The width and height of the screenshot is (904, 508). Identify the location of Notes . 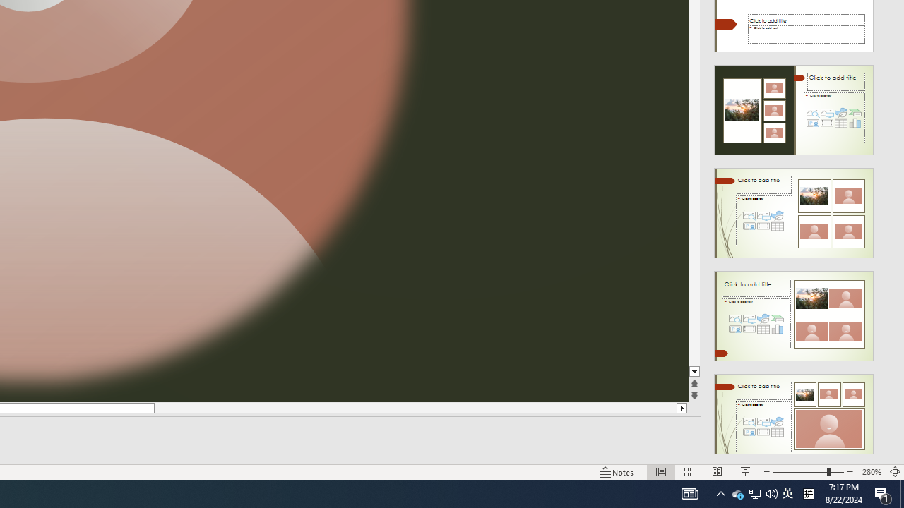
(617, 471).